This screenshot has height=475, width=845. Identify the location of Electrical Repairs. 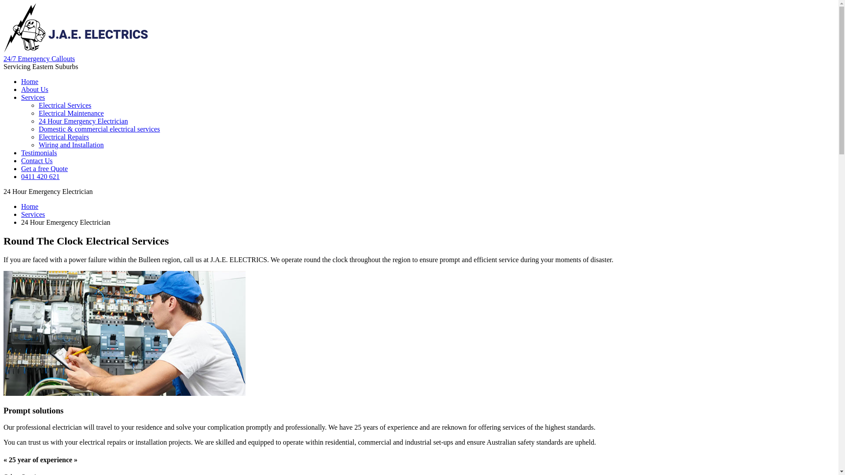
(64, 137).